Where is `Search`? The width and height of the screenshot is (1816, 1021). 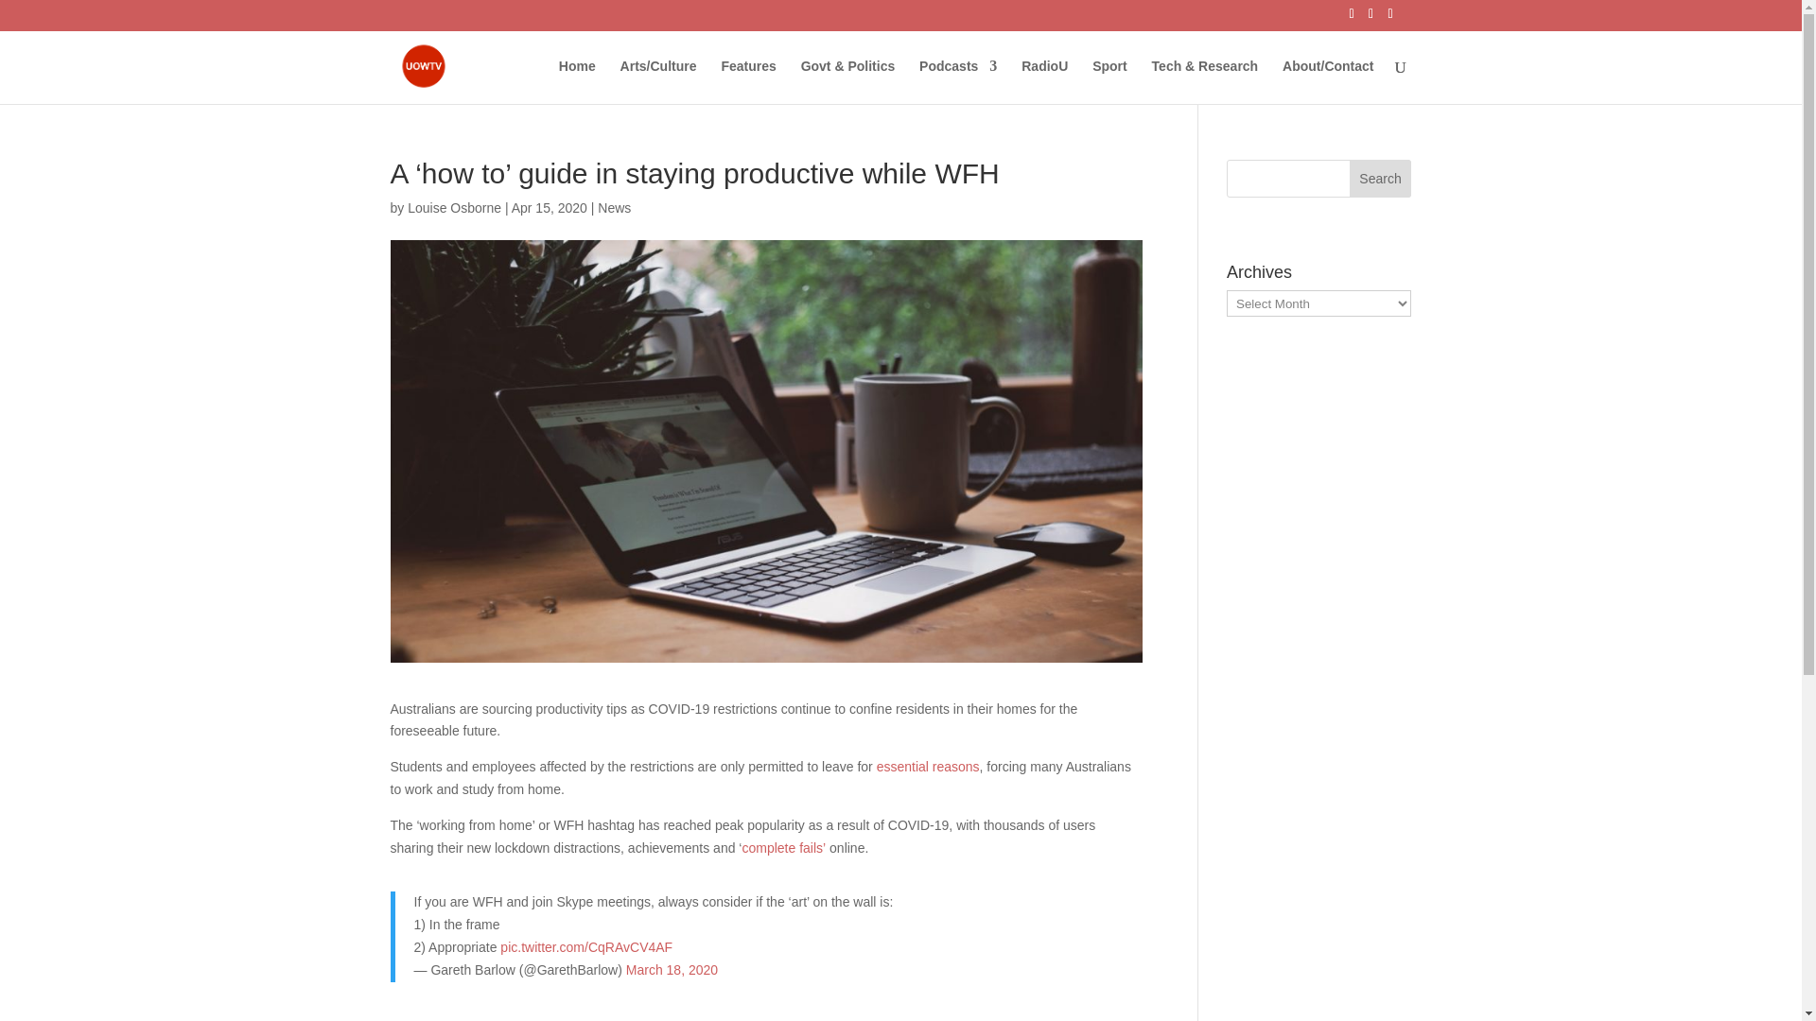 Search is located at coordinates (1381, 178).